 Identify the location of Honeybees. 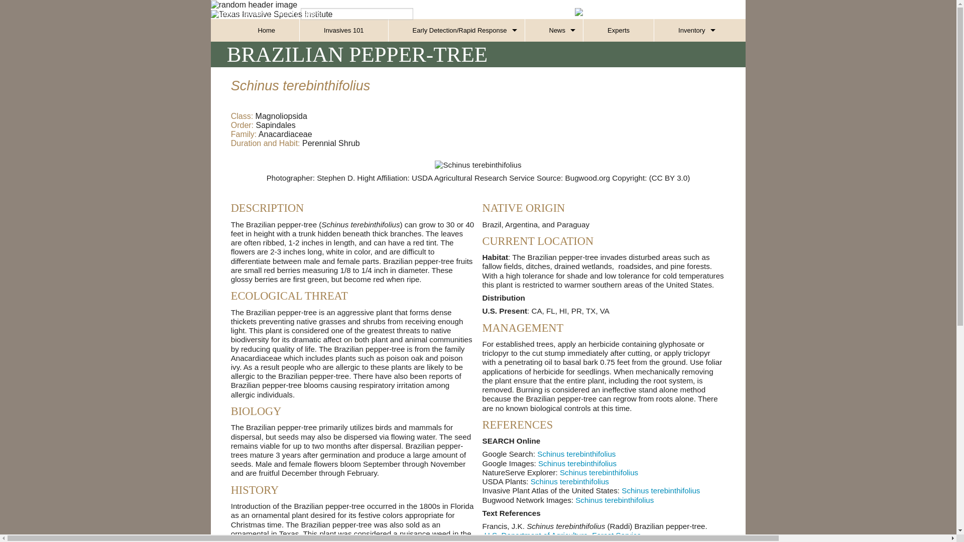
(456, 75).